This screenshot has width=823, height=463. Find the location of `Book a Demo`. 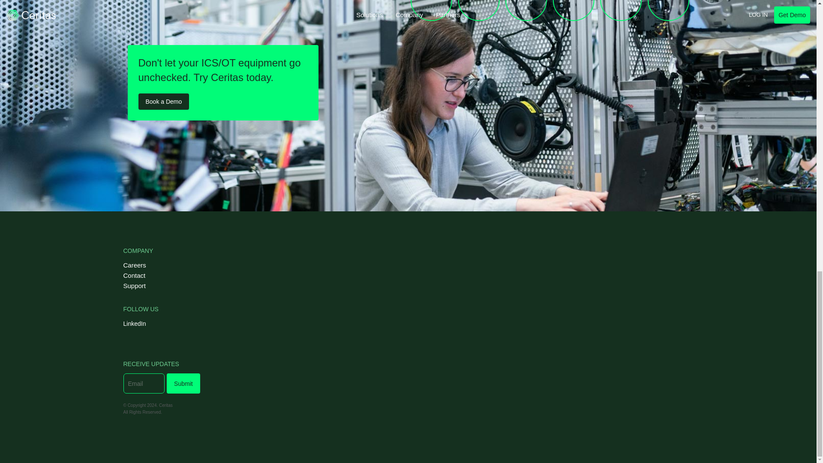

Book a Demo is located at coordinates (164, 101).